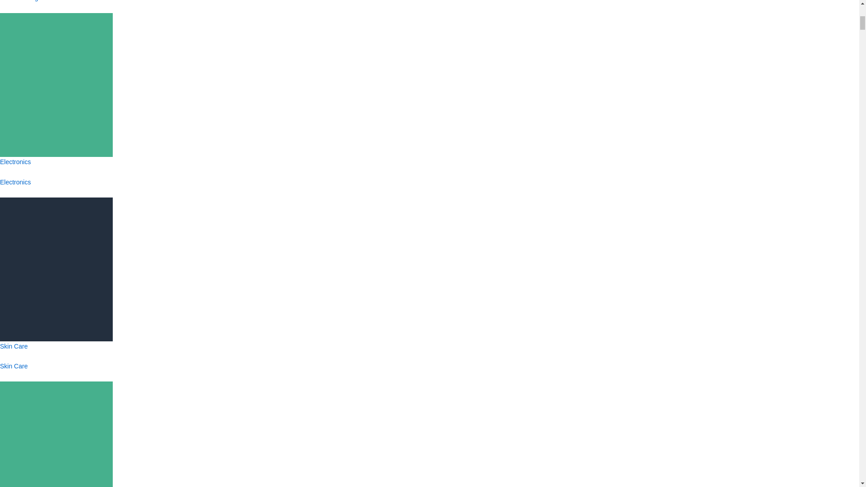 The width and height of the screenshot is (866, 487). What do you see at coordinates (14, 366) in the screenshot?
I see `Skin Care` at bounding box center [14, 366].